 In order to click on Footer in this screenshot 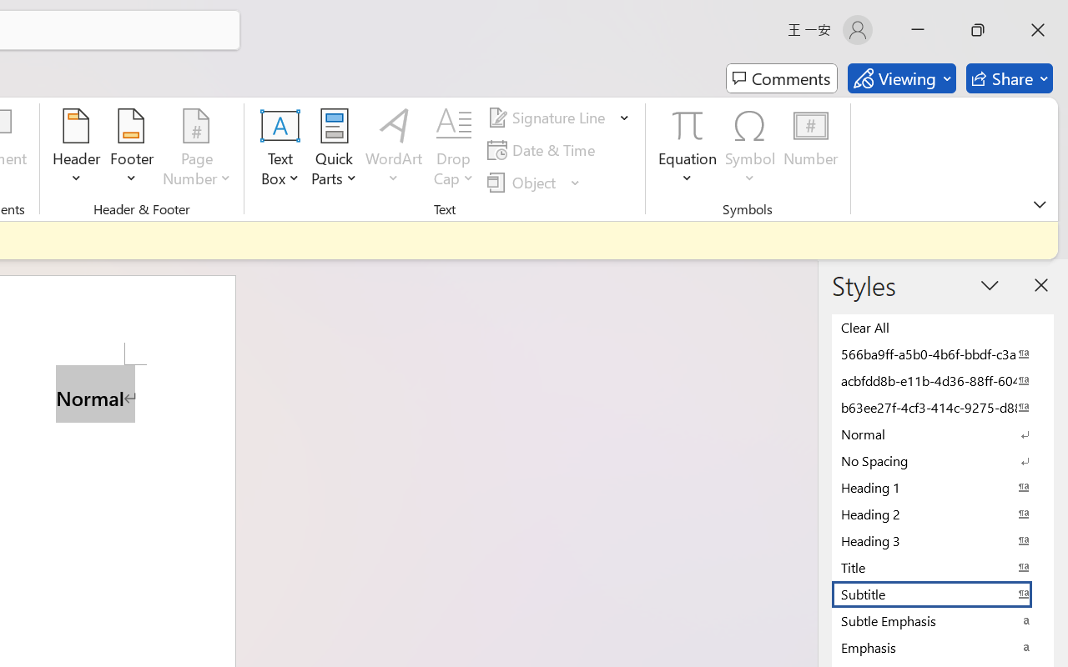, I will do `click(132, 150)`.